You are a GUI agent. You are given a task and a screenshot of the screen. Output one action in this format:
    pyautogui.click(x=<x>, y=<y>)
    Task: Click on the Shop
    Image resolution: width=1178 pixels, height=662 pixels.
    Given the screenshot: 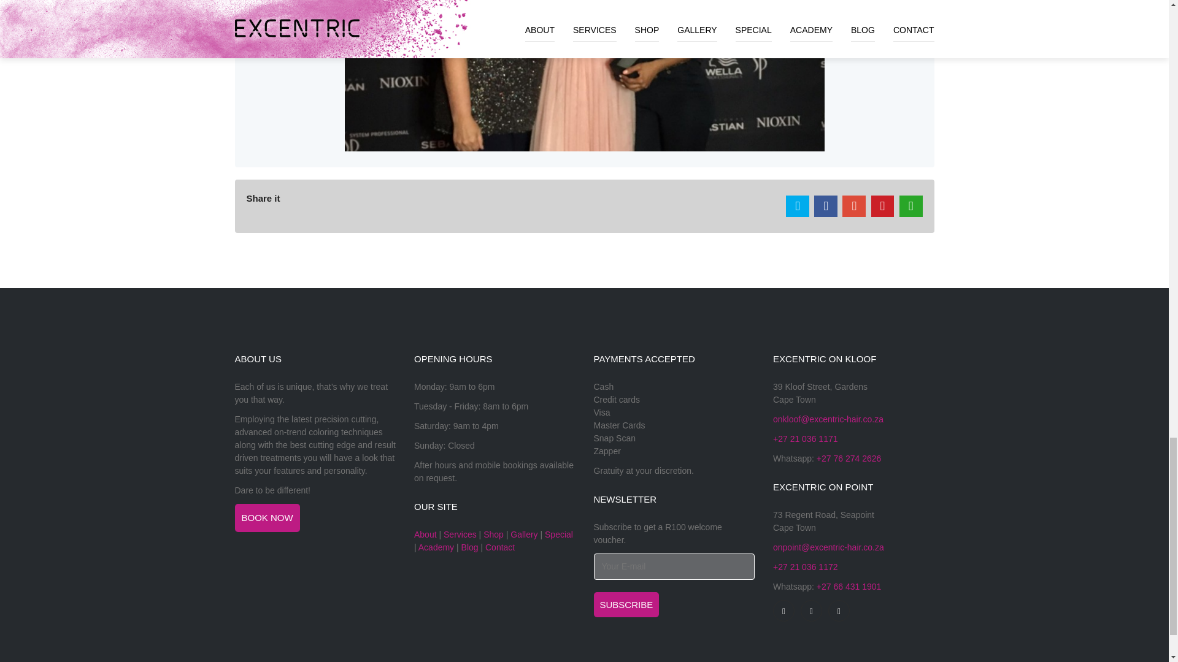 What is the action you would take?
    pyautogui.click(x=493, y=535)
    